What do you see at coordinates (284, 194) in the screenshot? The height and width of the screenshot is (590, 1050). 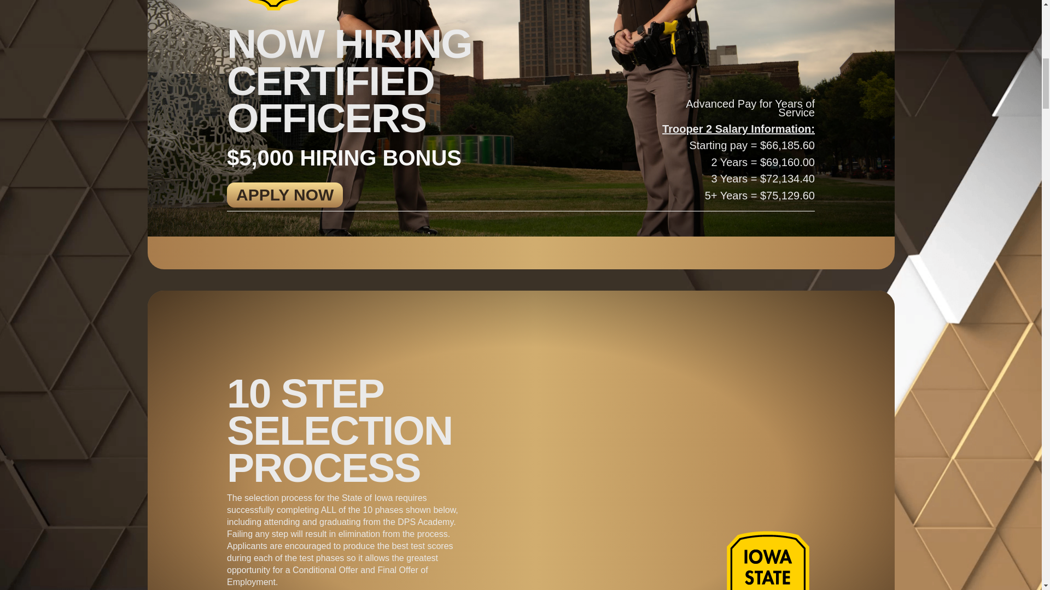 I see `APPLY NOW` at bounding box center [284, 194].